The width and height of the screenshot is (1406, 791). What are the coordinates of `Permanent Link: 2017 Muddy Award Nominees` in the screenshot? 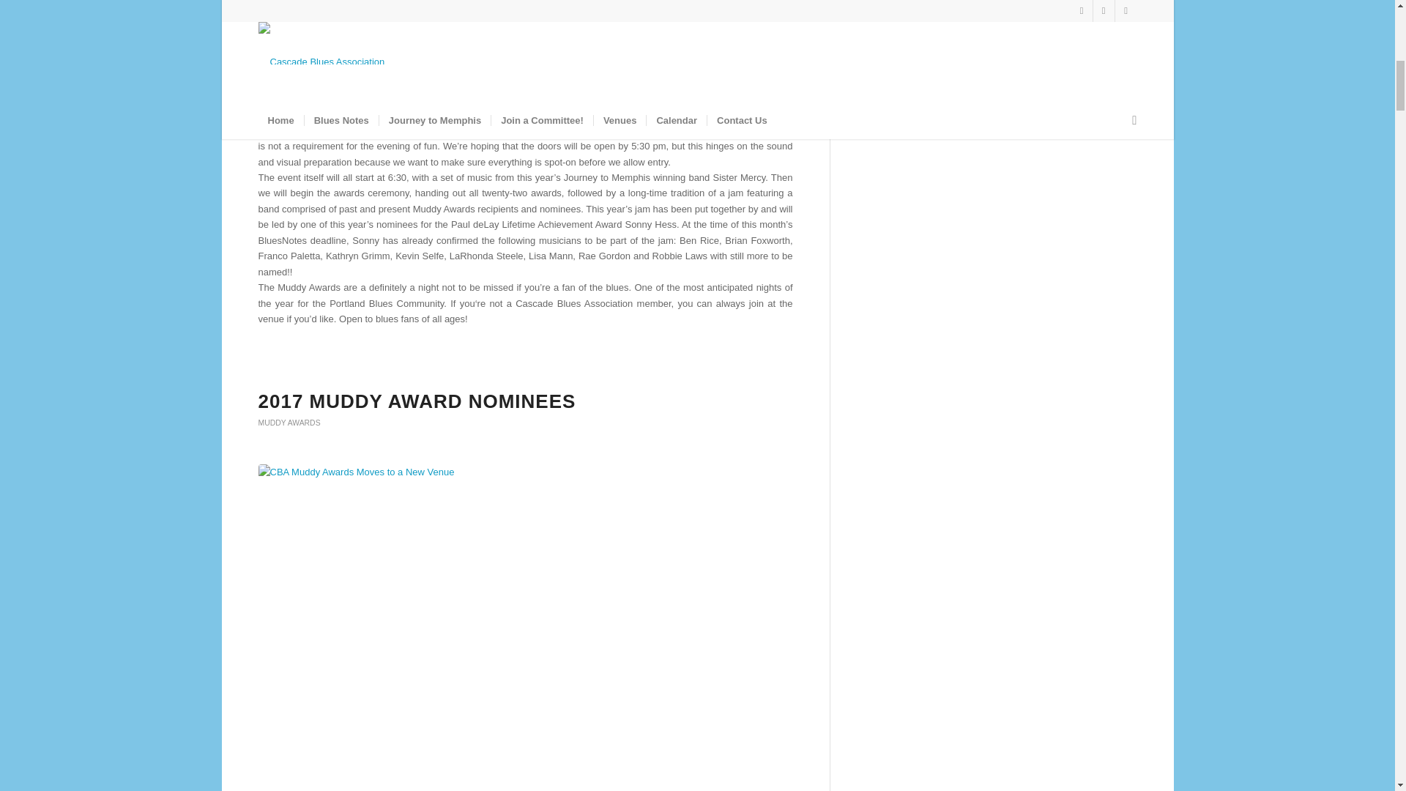 It's located at (416, 401).